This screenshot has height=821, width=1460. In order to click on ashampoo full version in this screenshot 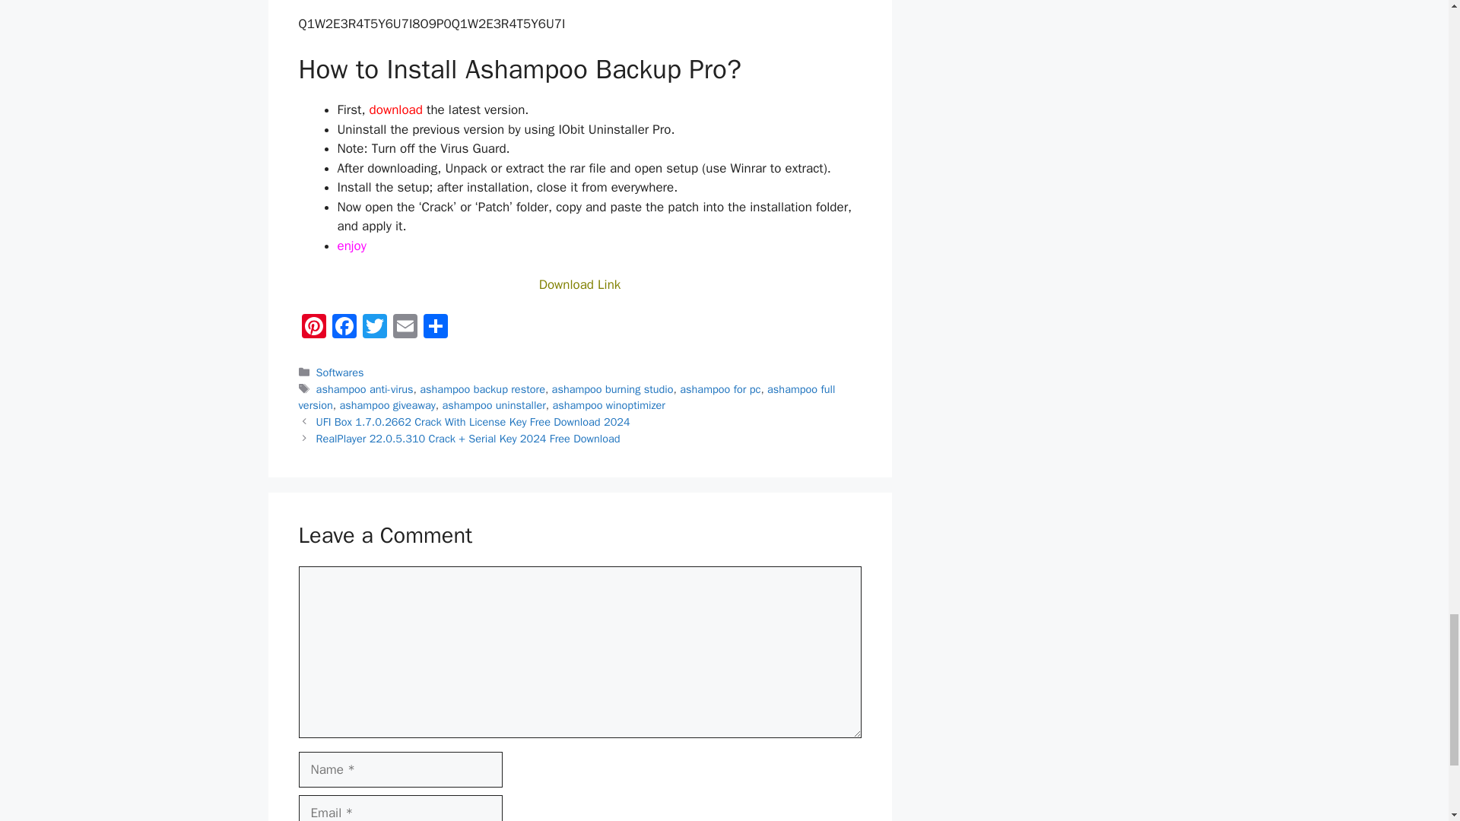, I will do `click(566, 398)`.